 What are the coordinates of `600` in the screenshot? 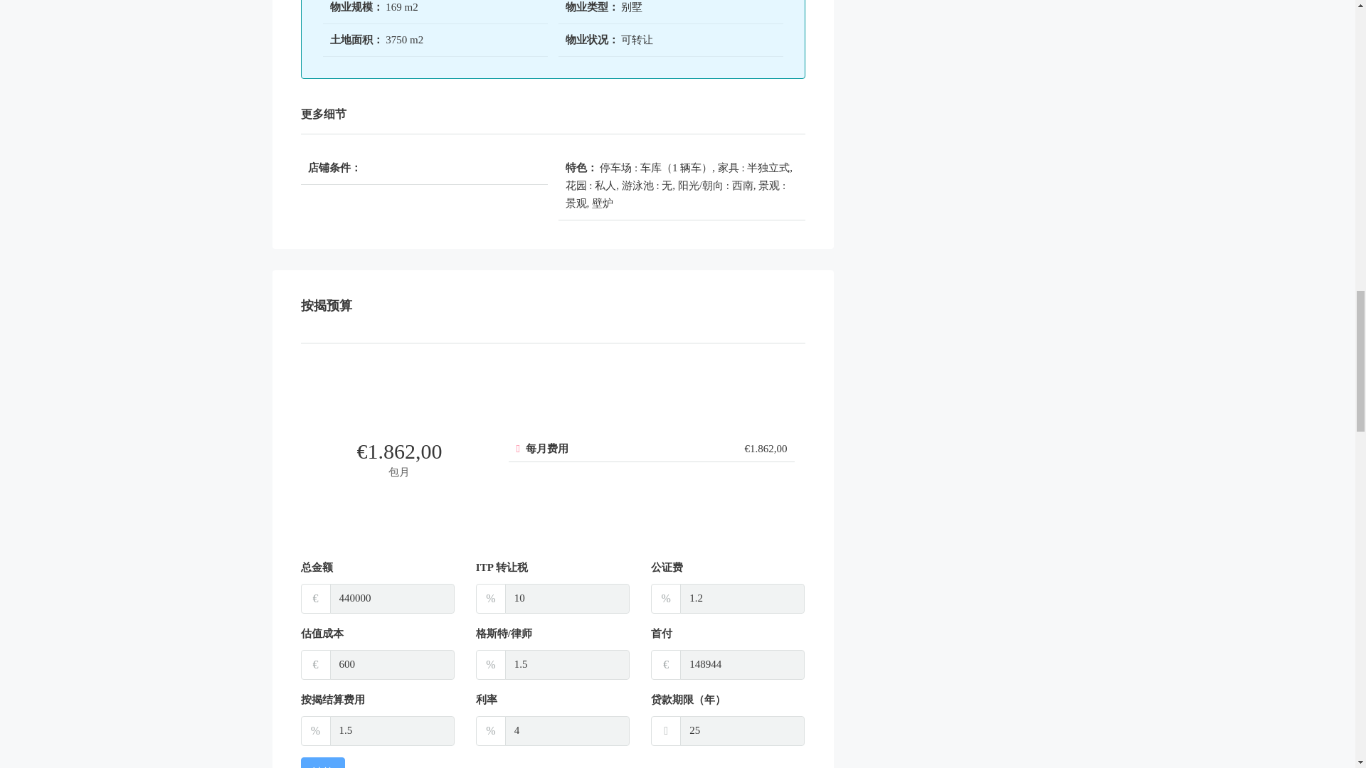 It's located at (393, 664).